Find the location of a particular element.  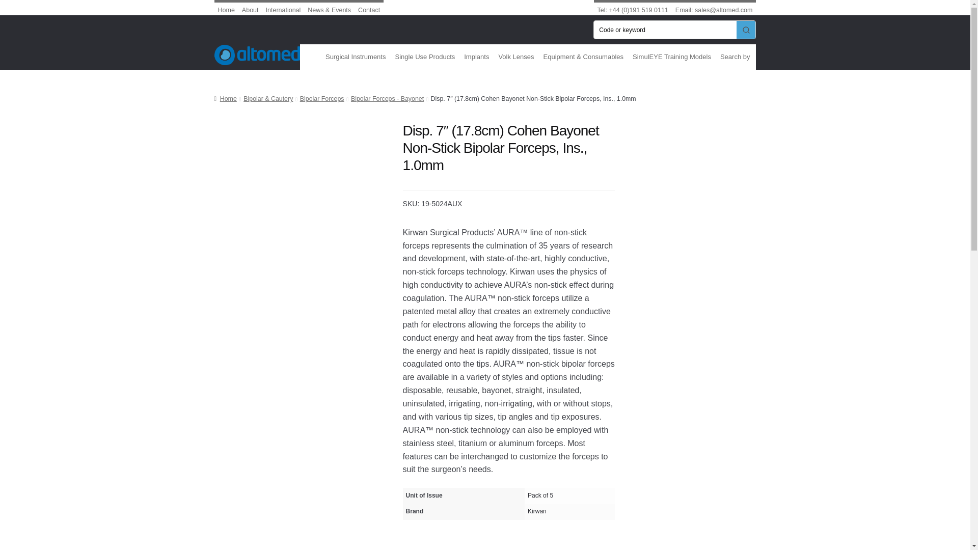

Go is located at coordinates (746, 30).